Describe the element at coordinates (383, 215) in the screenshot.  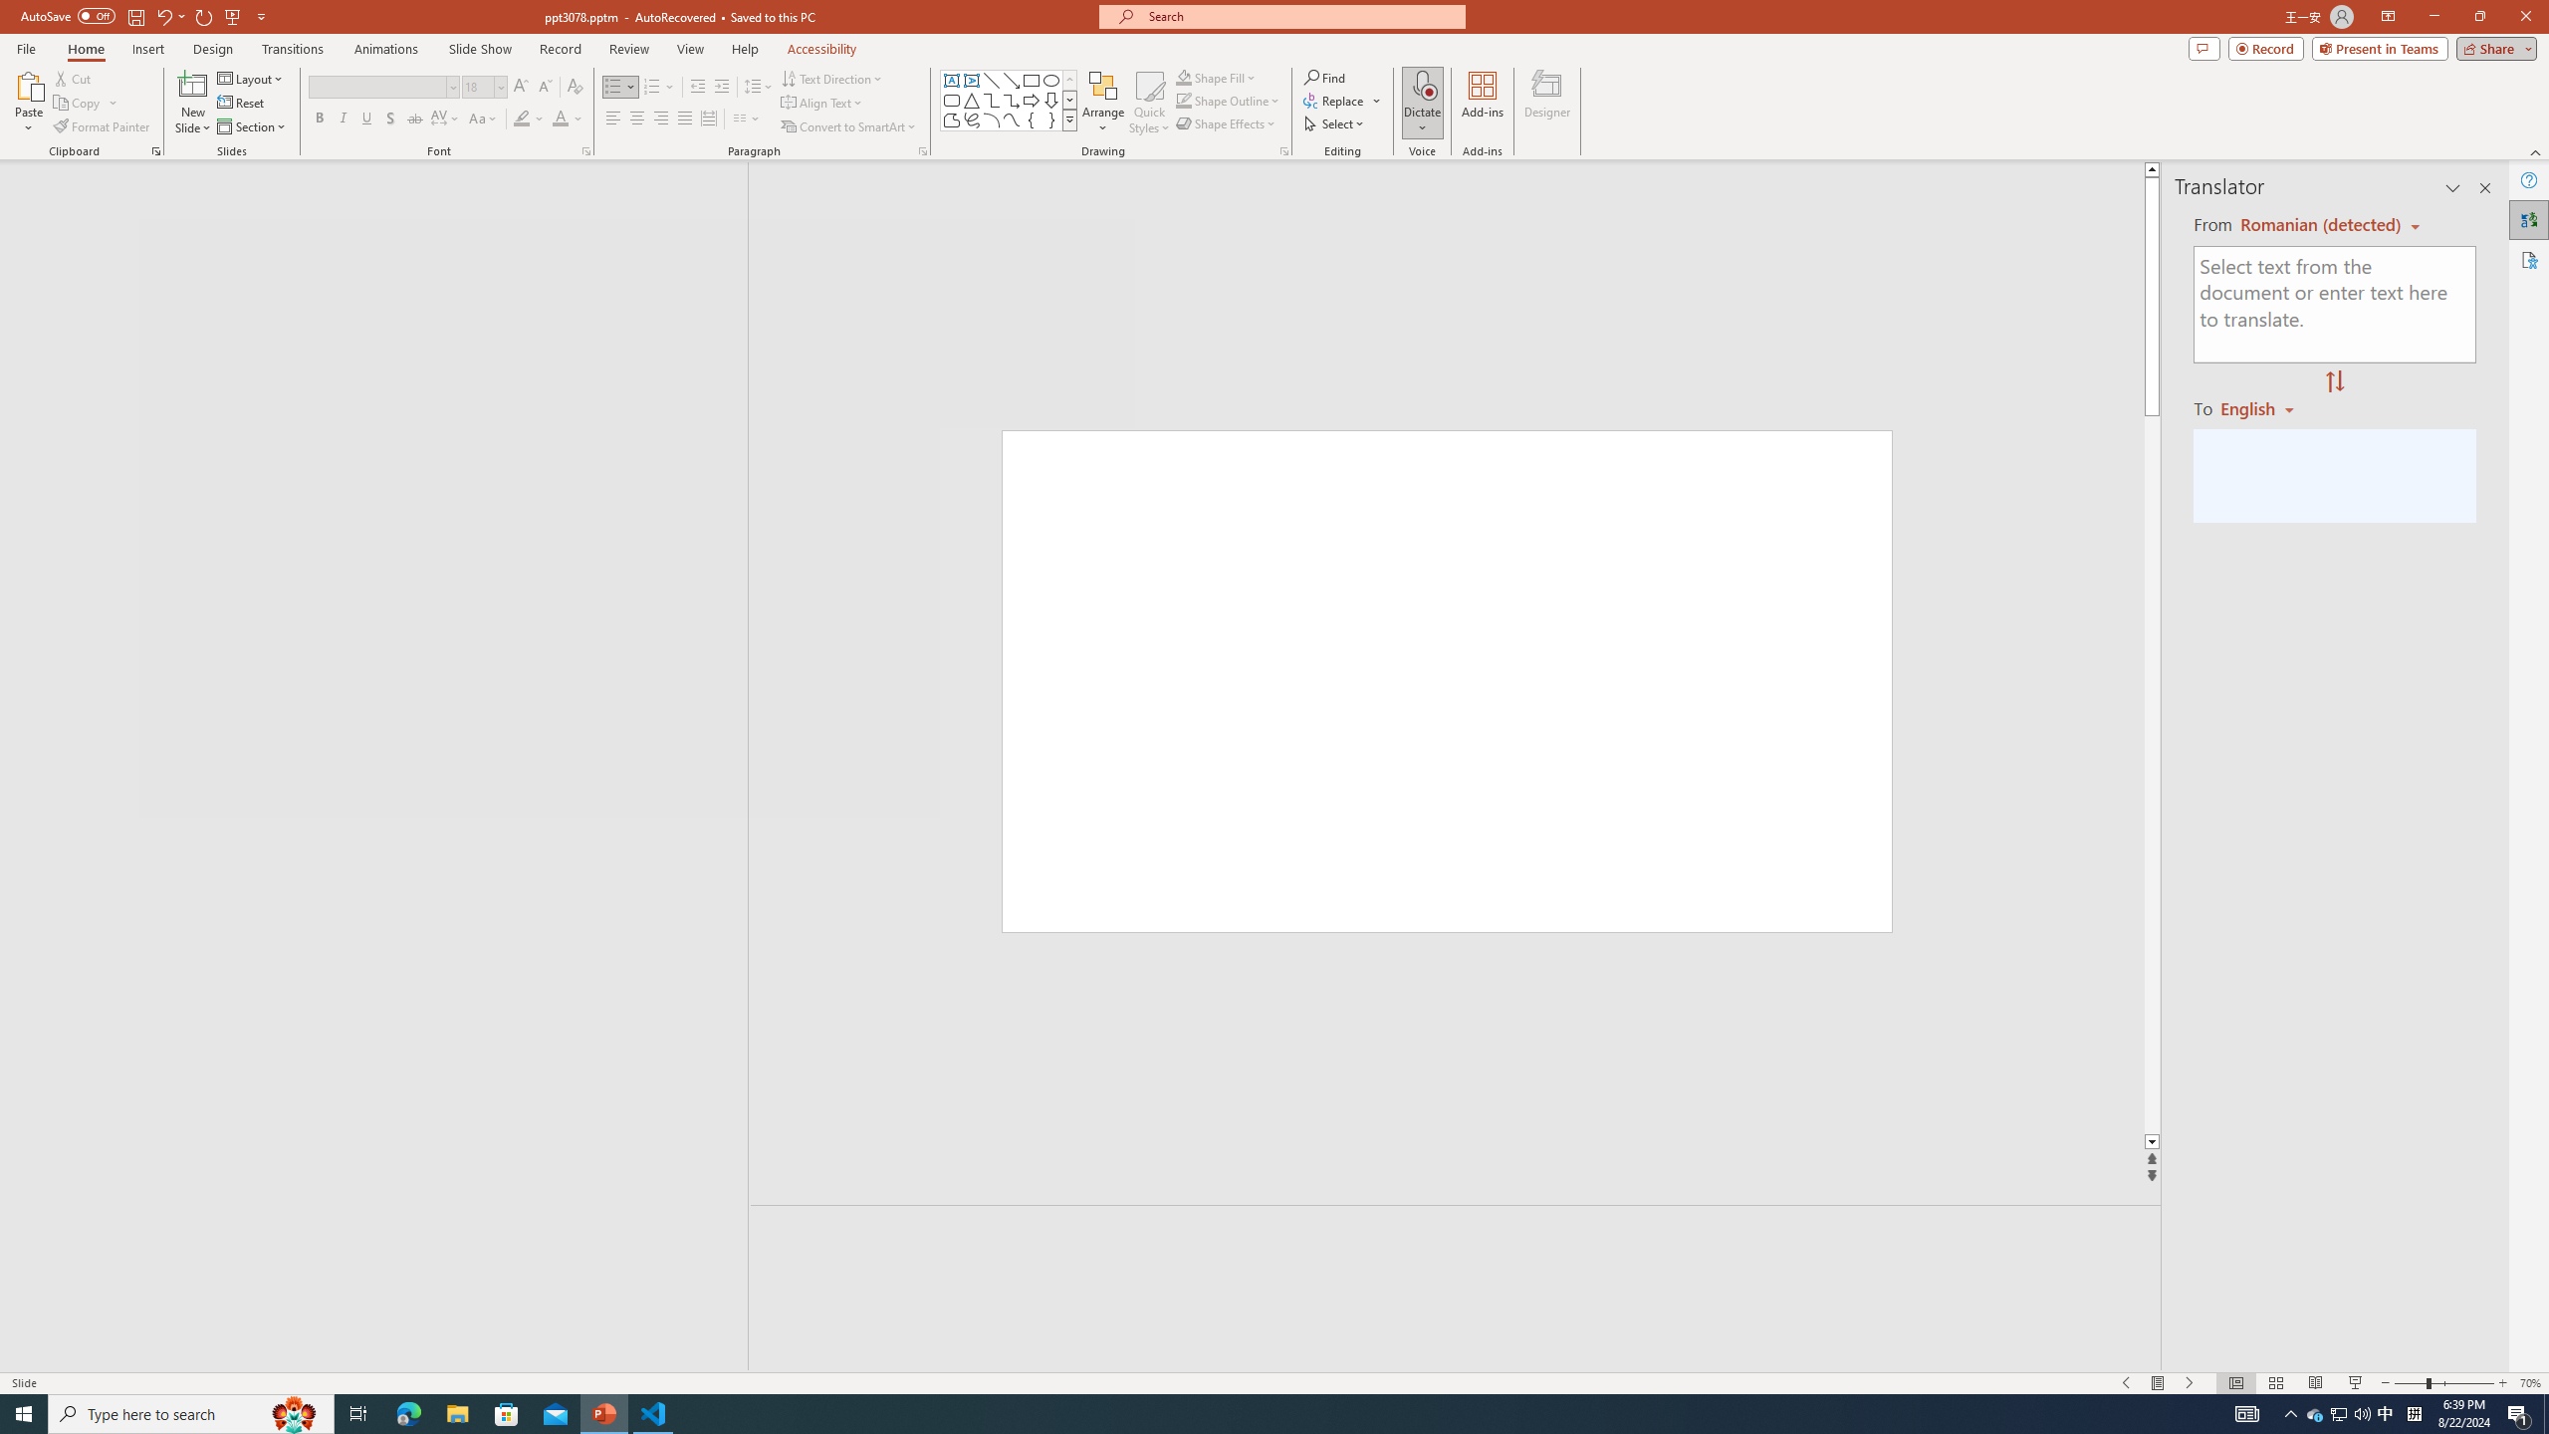
I see `Outline` at that location.